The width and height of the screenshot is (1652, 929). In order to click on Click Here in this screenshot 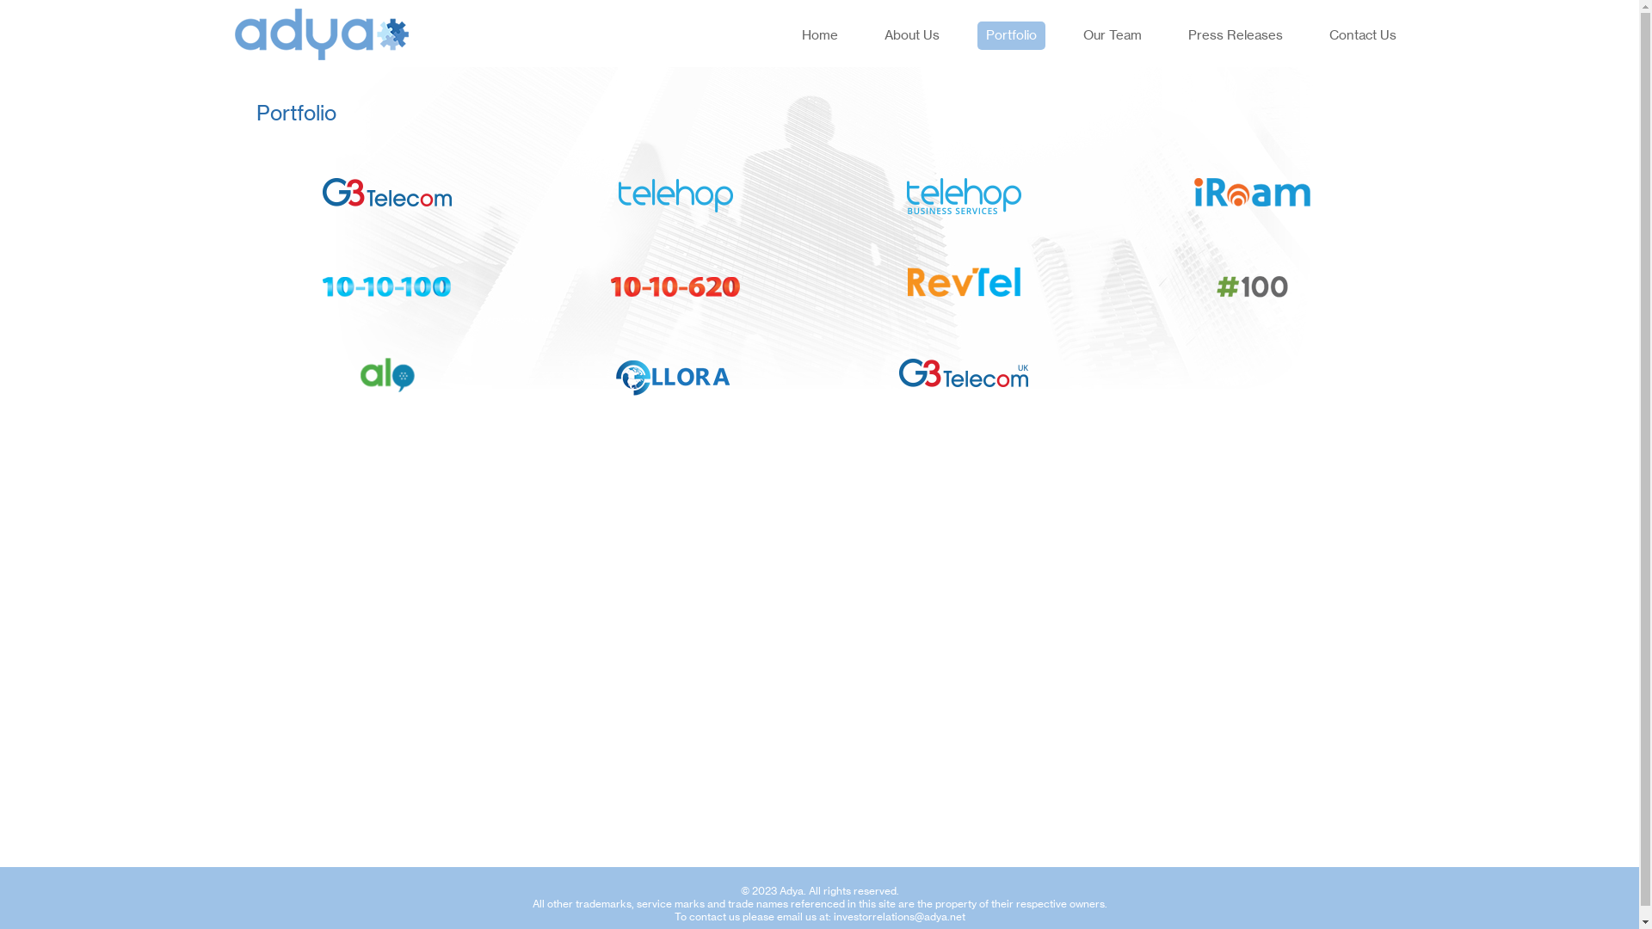, I will do `click(702, 342)`.